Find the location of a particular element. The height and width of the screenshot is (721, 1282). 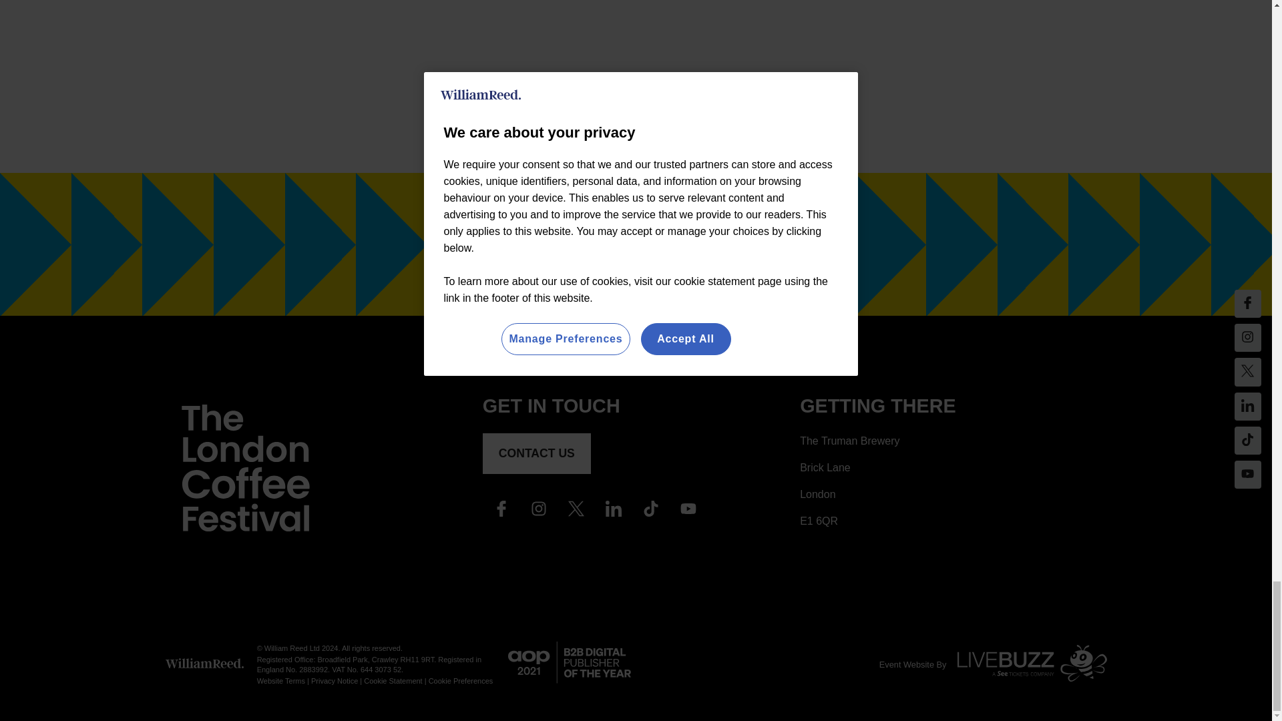

Follow us on Twitter is located at coordinates (576, 513).